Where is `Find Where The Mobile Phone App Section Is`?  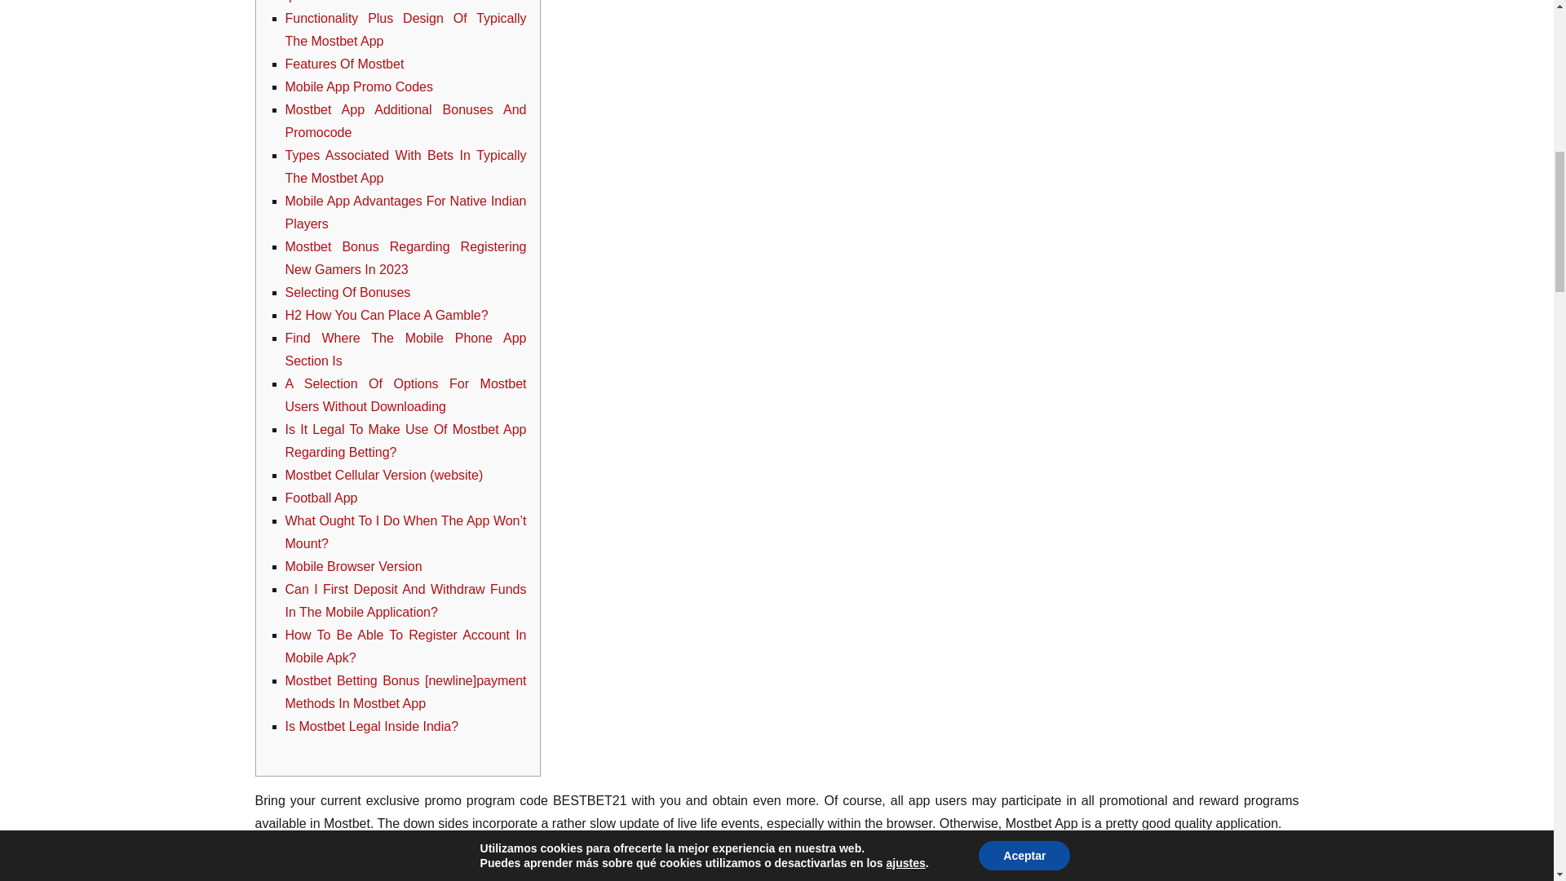
Find Where The Mobile Phone App Section Is is located at coordinates (405, 349).